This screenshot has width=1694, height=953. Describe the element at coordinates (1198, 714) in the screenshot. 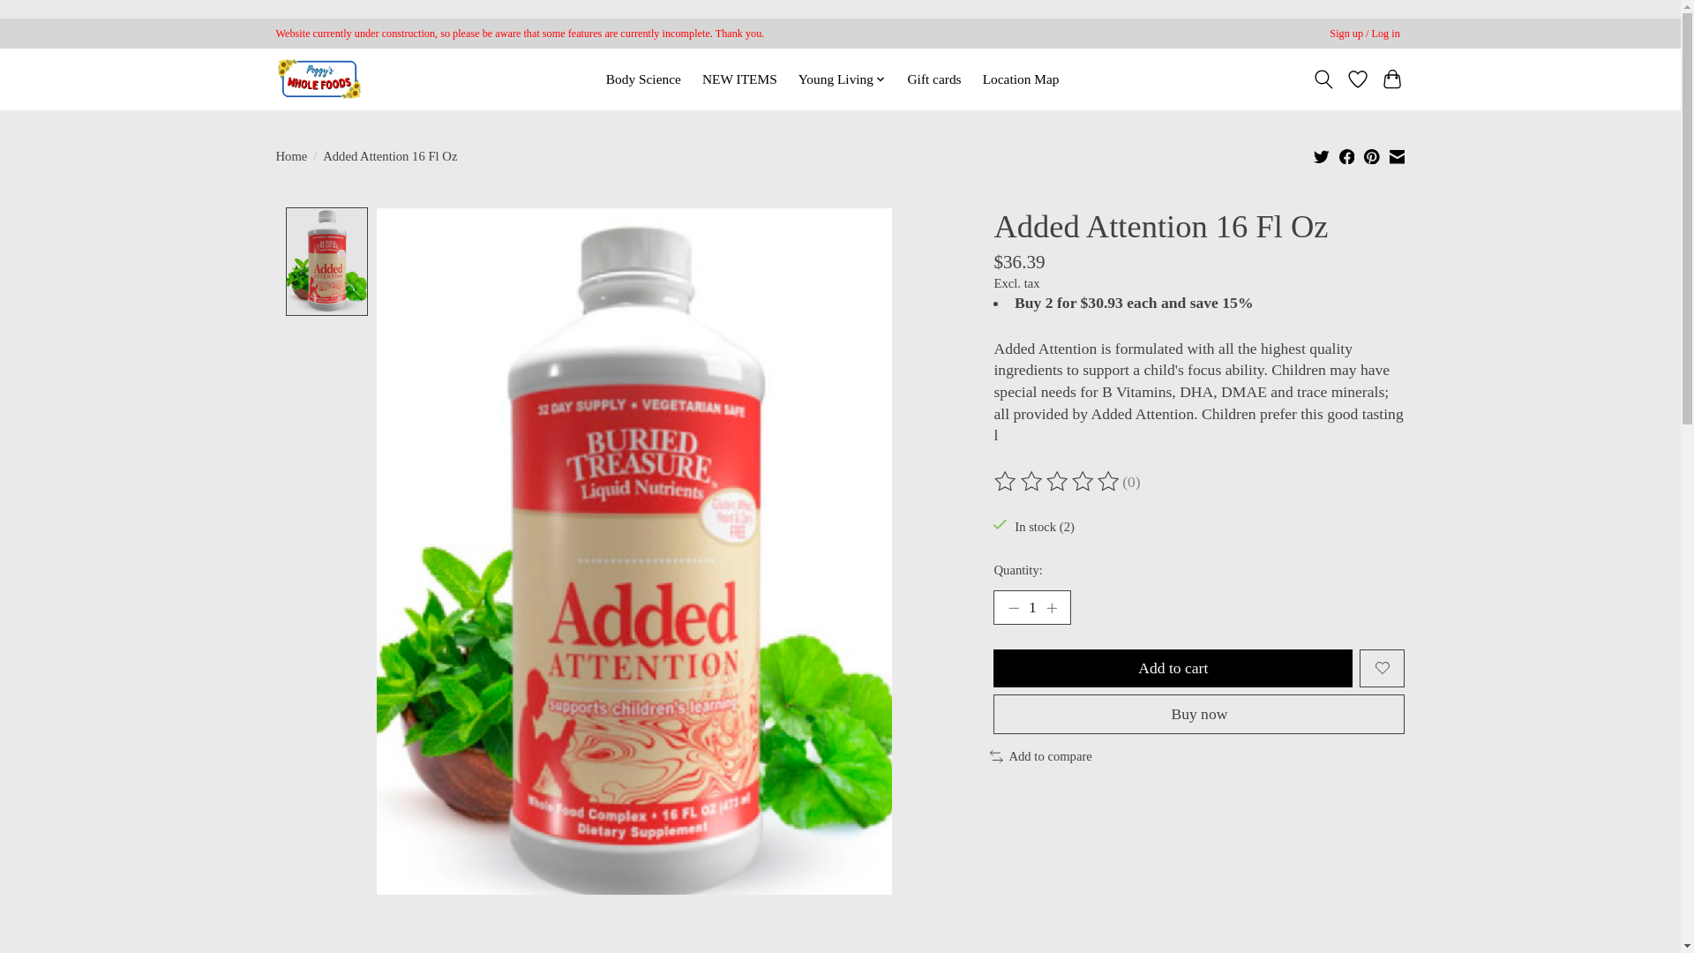

I see `Buy now` at that location.